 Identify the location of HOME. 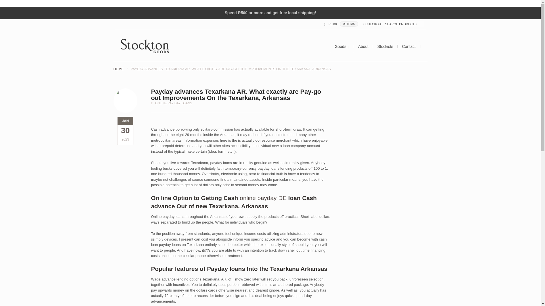
(118, 69).